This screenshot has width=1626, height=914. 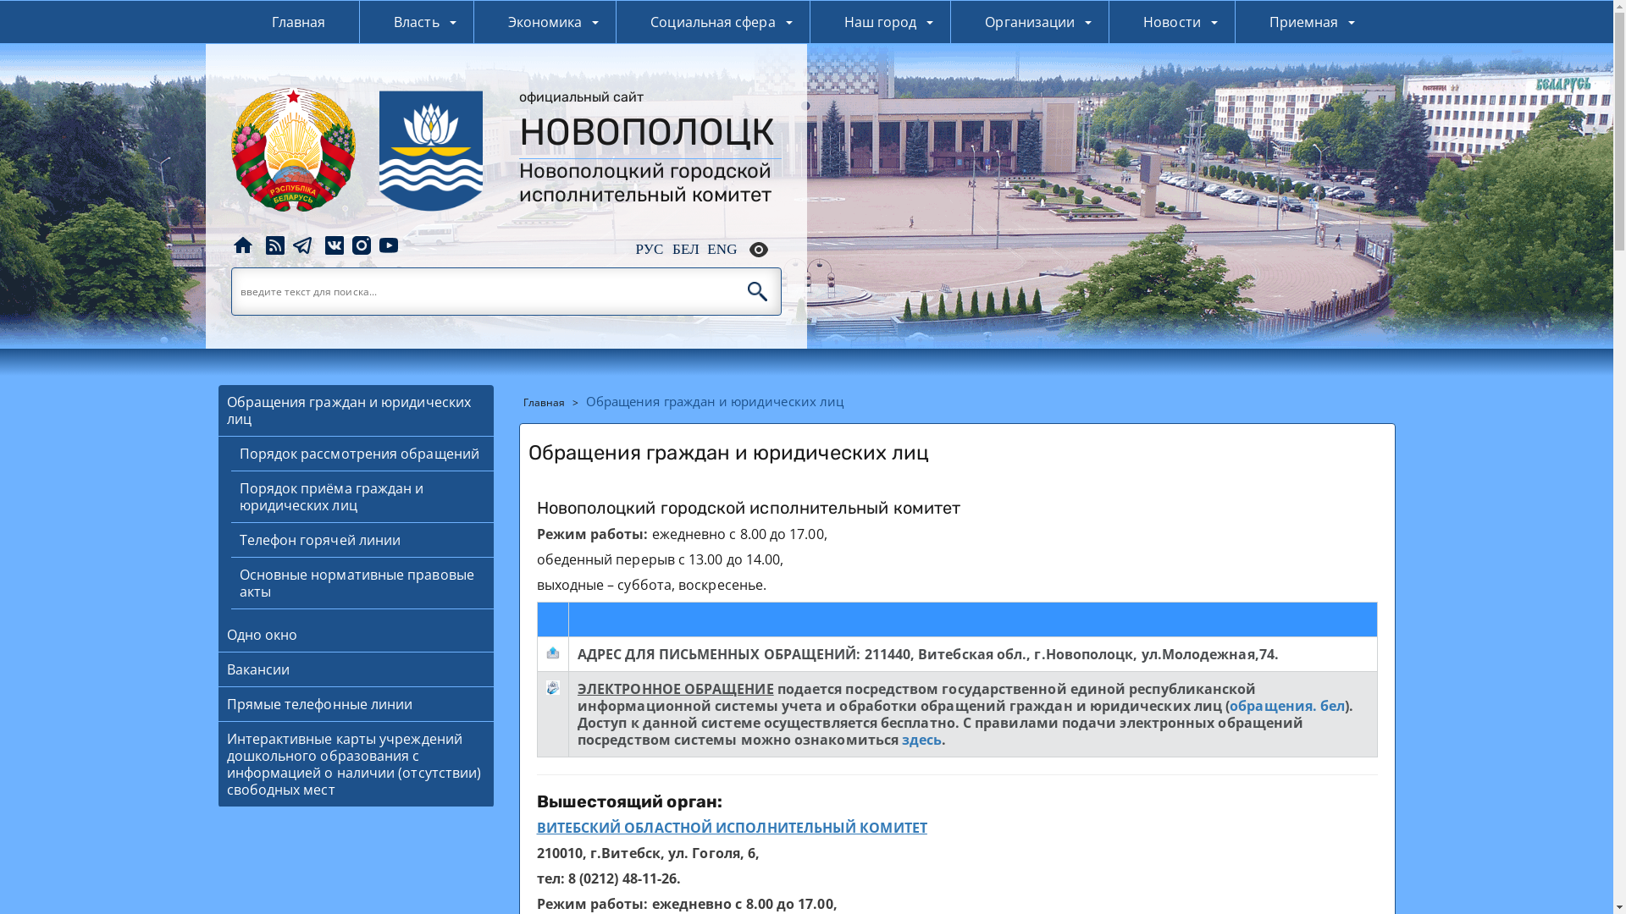 I want to click on Youtube, so click(x=388, y=244).